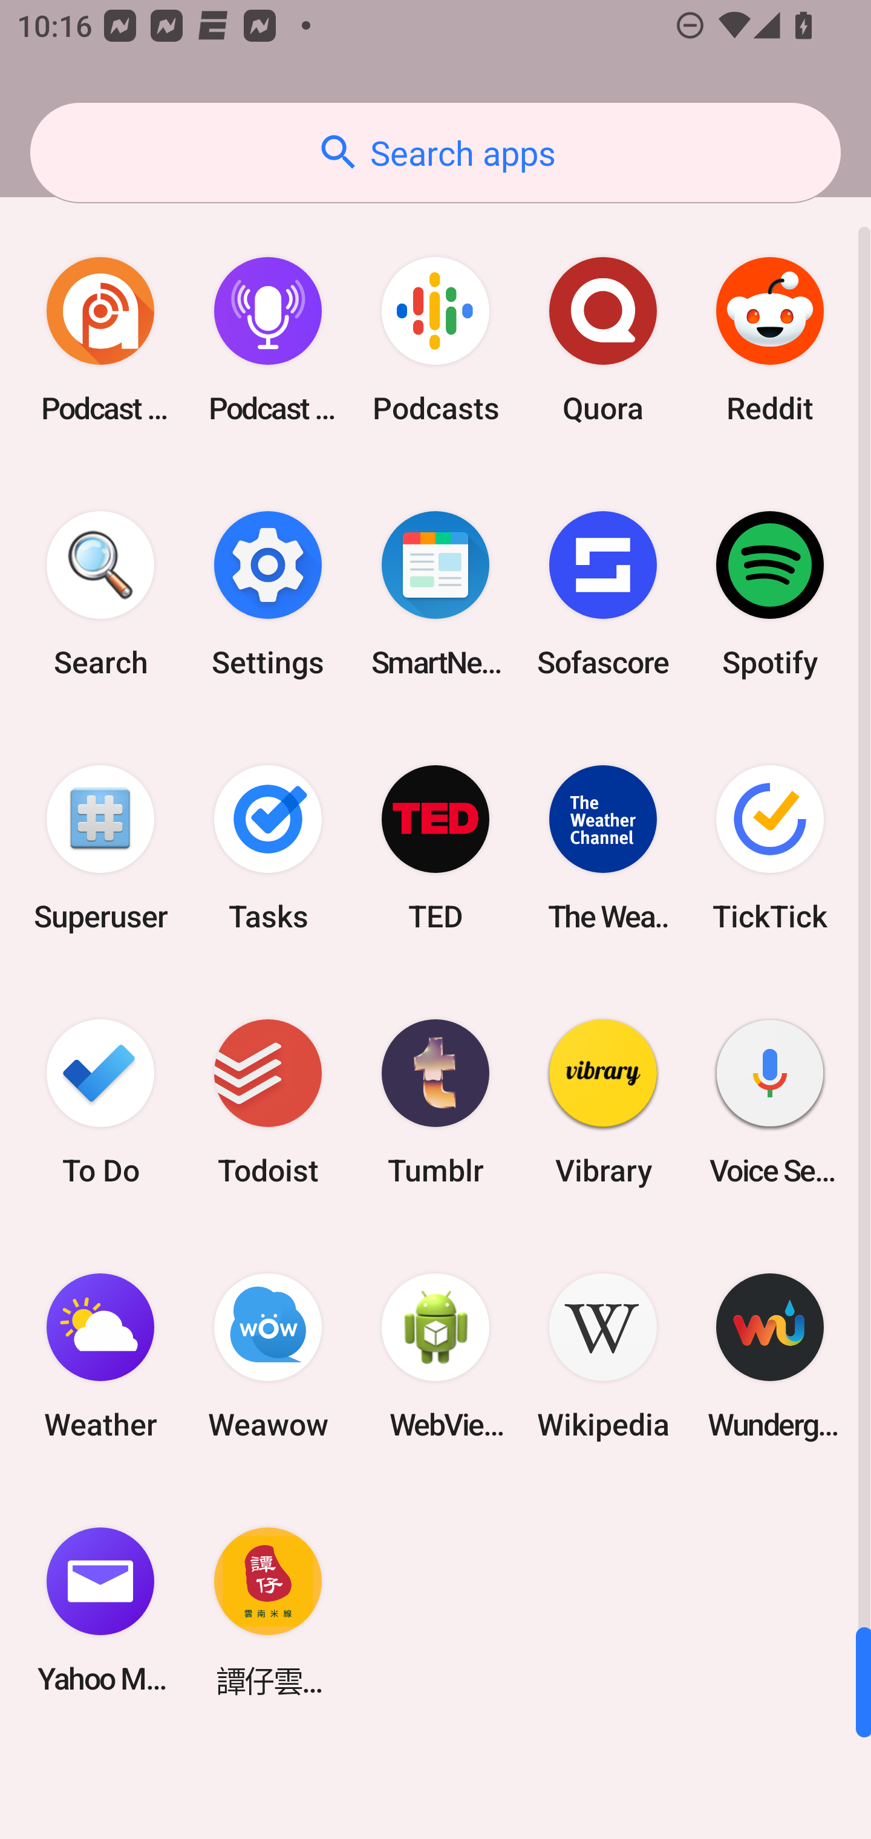 The height and width of the screenshot is (1839, 871). What do you see at coordinates (435, 1356) in the screenshot?
I see `WebView Browser Tester` at bounding box center [435, 1356].